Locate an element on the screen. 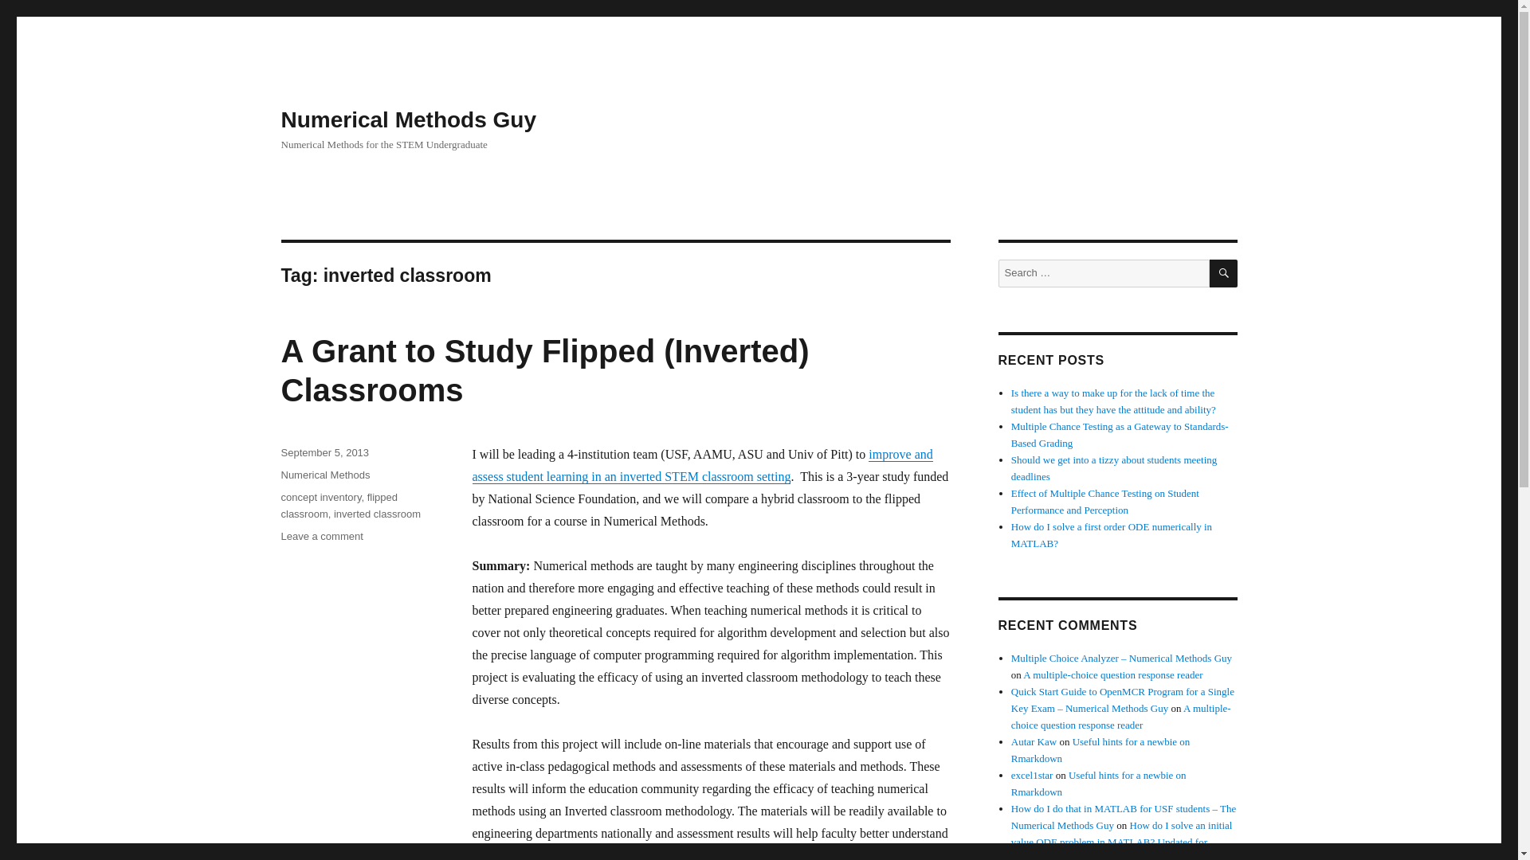 Image resolution: width=1530 pixels, height=860 pixels. How do I solve a first order ODE numerically in MATLAB? is located at coordinates (1111, 535).